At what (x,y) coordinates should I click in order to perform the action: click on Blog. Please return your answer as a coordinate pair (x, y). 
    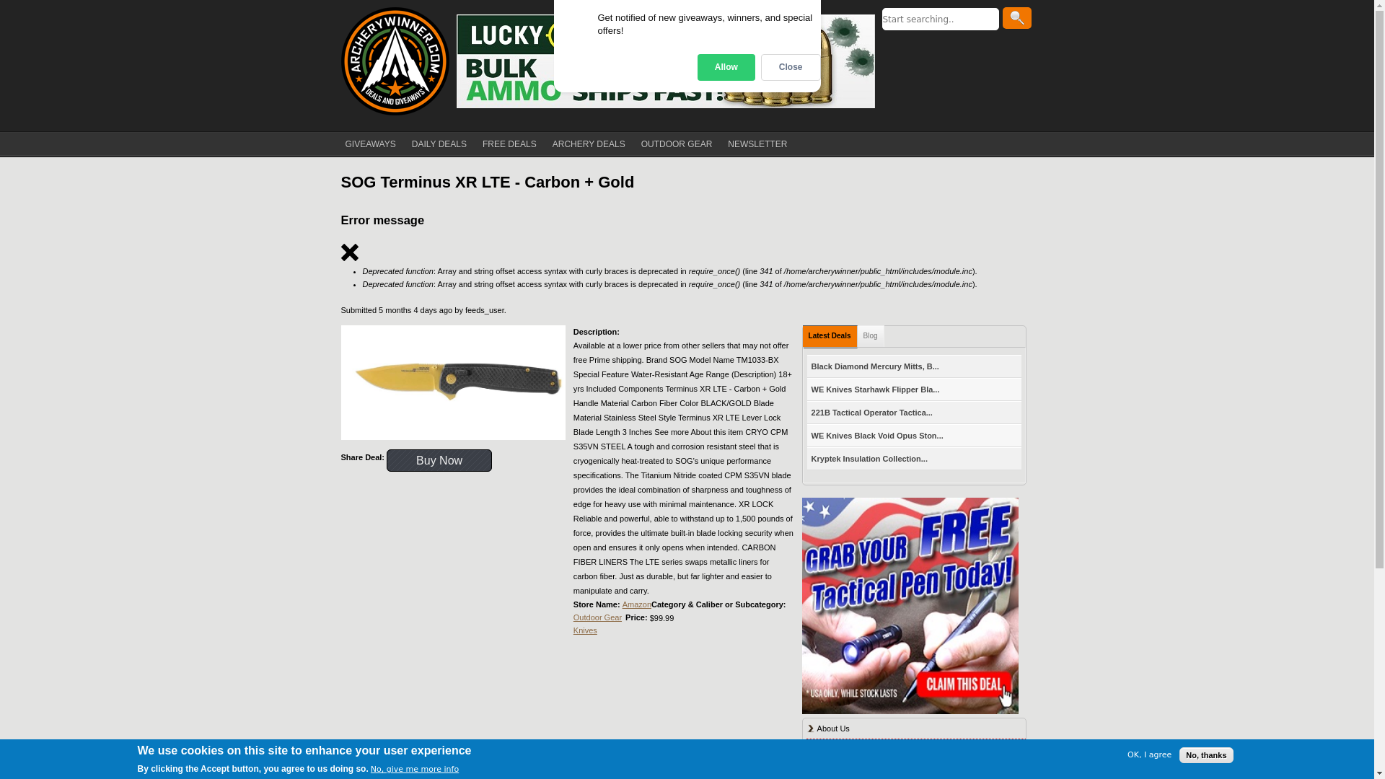
    Looking at the image, I should click on (871, 335).